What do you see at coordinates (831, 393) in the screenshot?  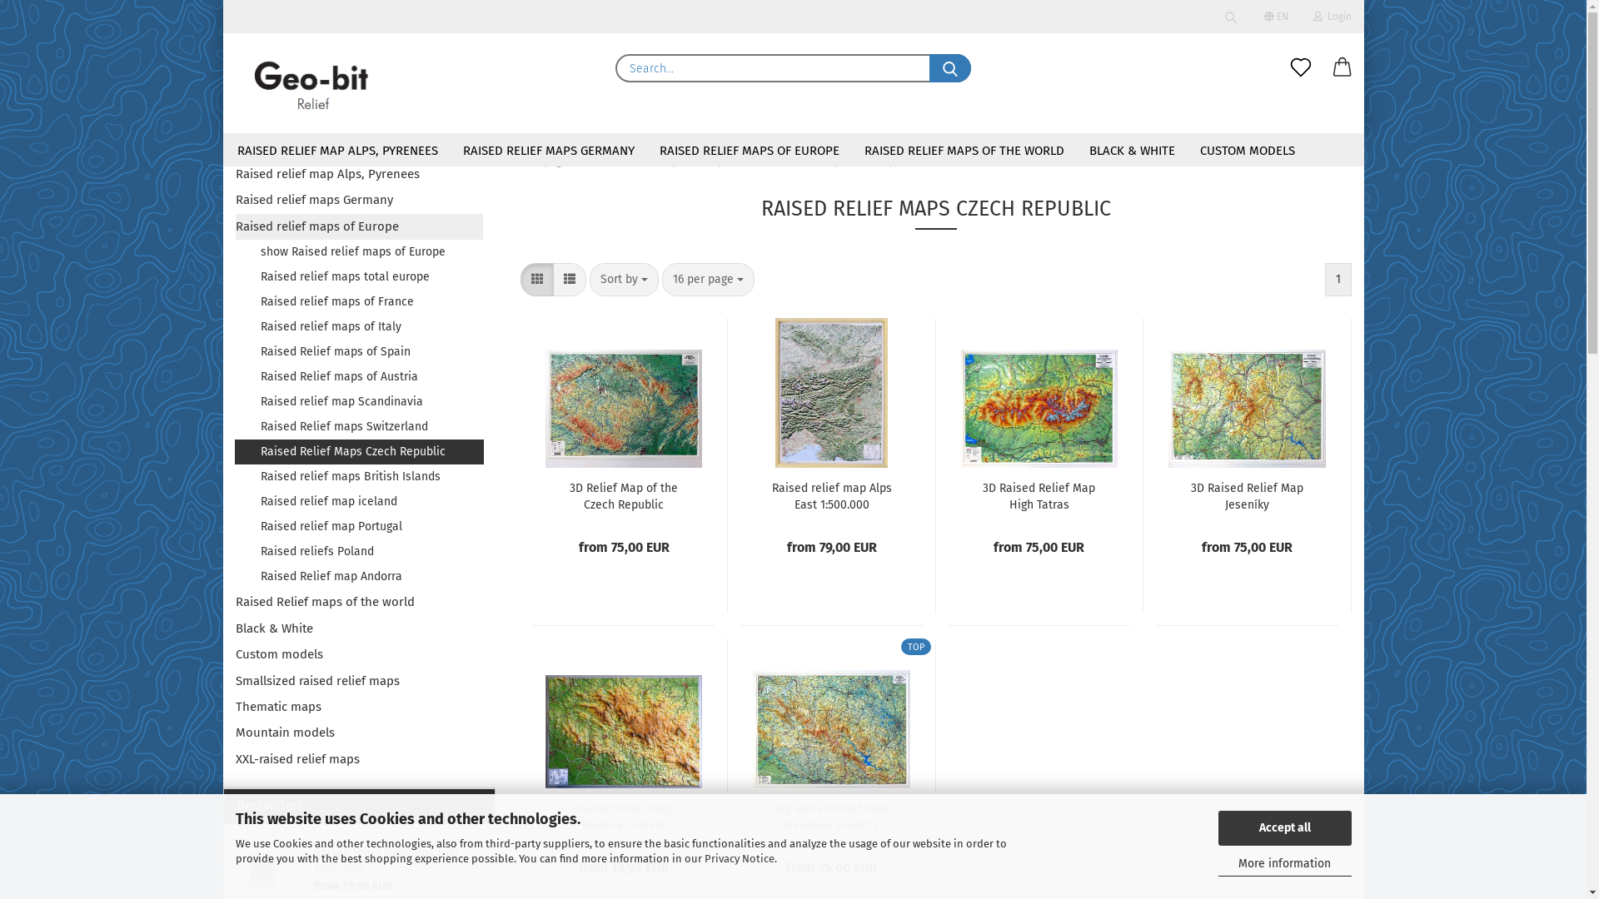 I see `Raised relief map Alps East 1:500.000` at bounding box center [831, 393].